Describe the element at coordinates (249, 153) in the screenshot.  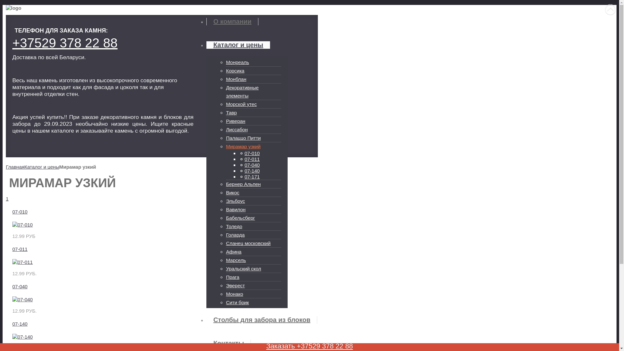
I see `07-010` at that location.